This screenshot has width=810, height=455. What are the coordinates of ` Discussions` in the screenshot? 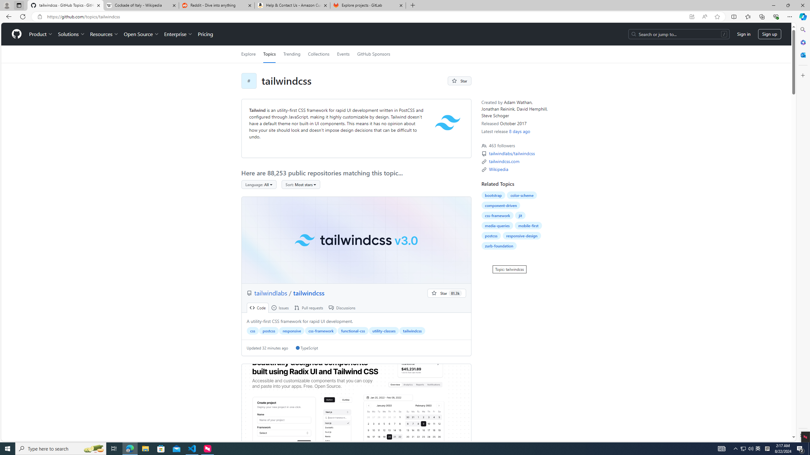 It's located at (342, 308).